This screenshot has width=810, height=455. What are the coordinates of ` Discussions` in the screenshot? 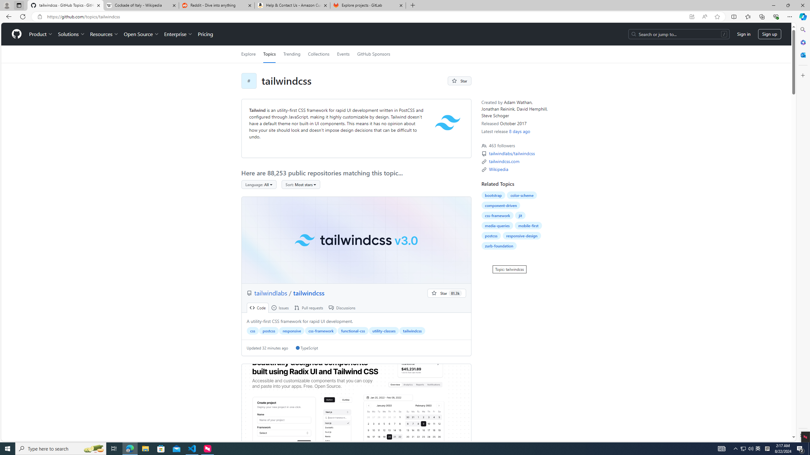 It's located at (342, 308).